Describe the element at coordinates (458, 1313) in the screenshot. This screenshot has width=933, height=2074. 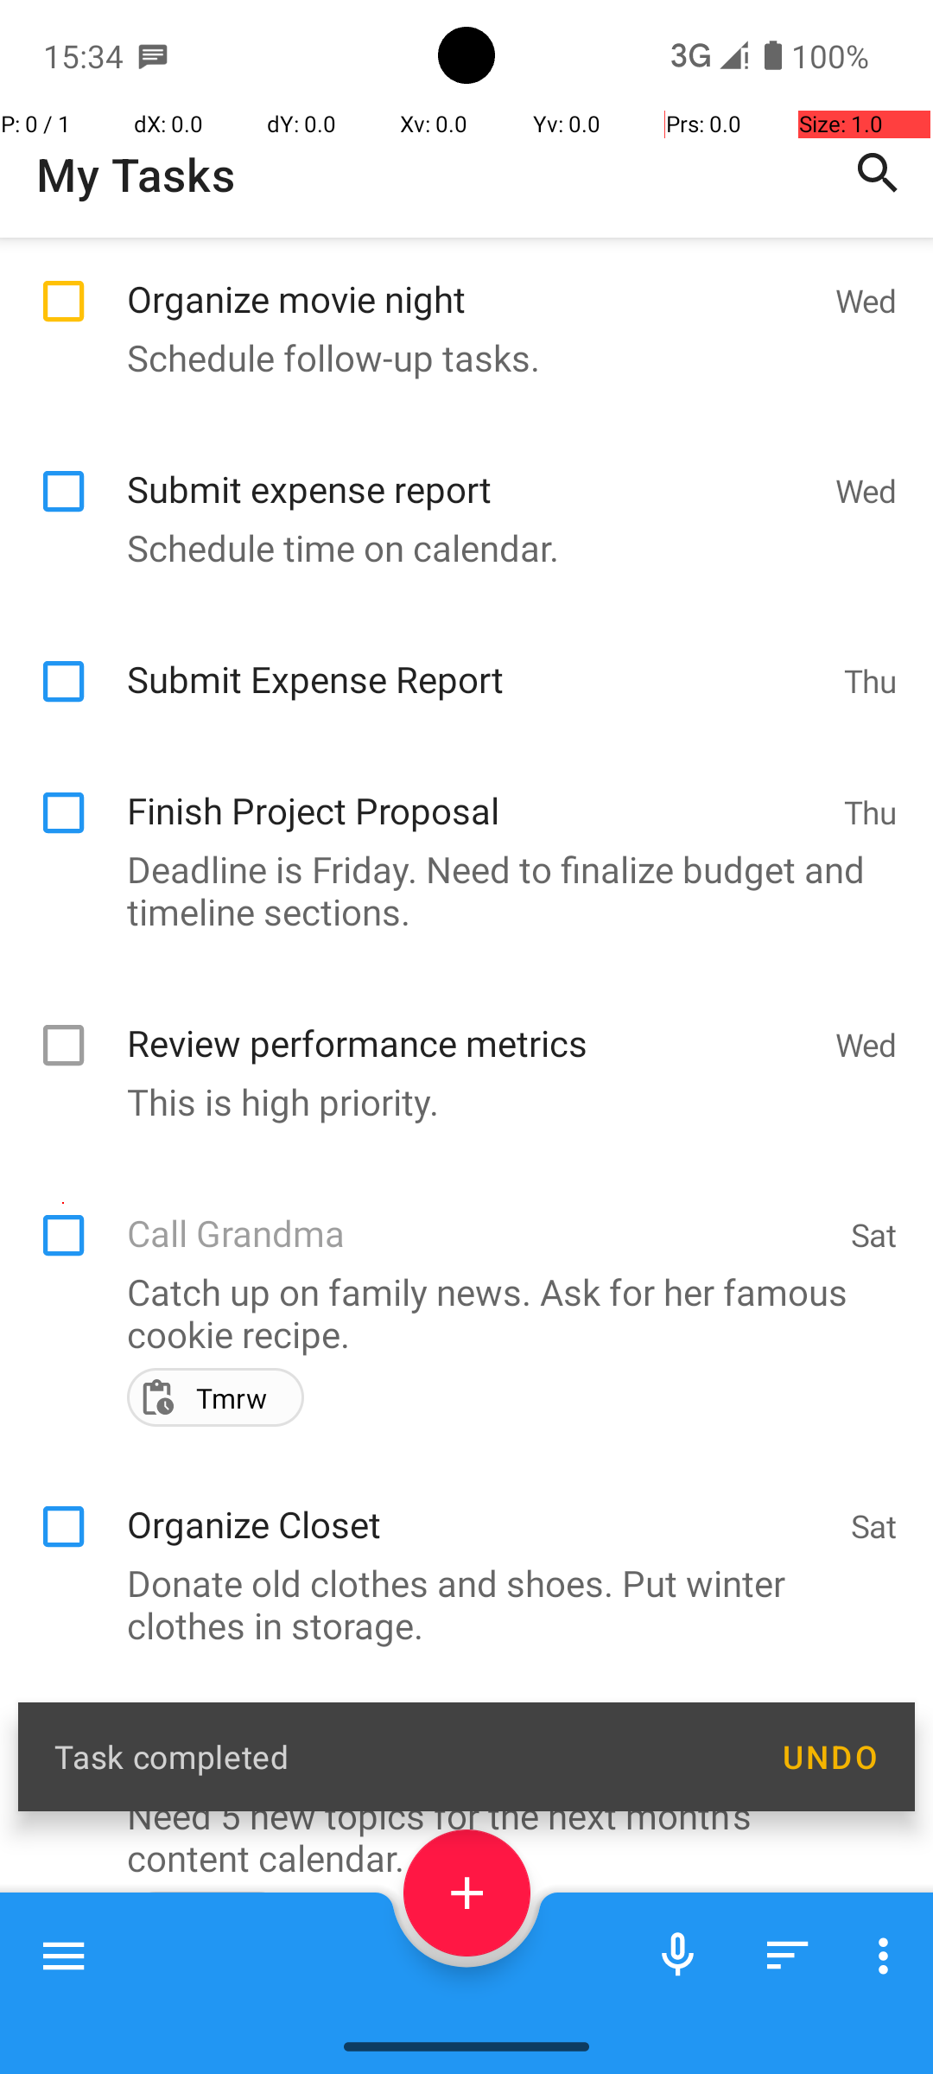
I see `Catch up on family news. Ask for her famous cookie recipe.` at that location.